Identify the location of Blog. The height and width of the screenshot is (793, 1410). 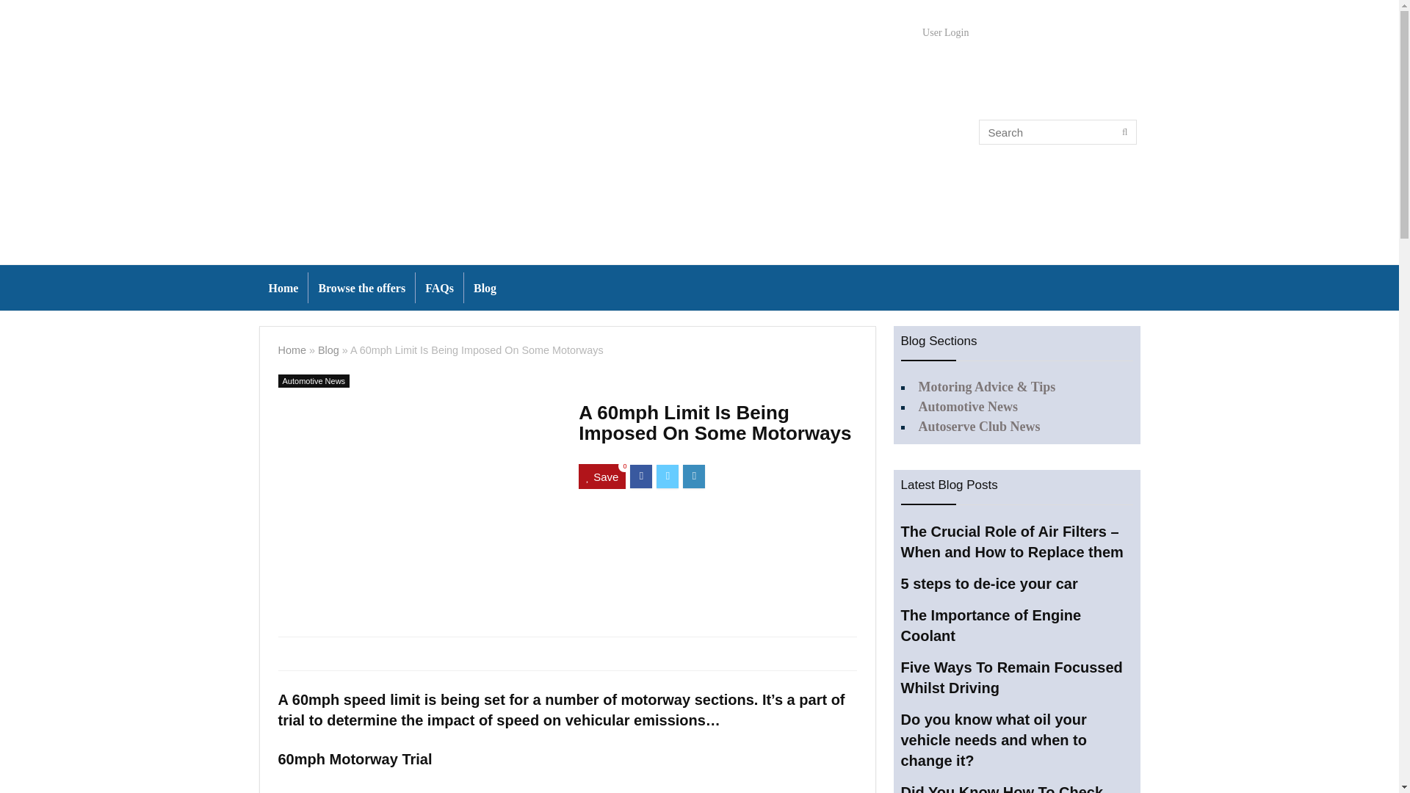
(329, 350).